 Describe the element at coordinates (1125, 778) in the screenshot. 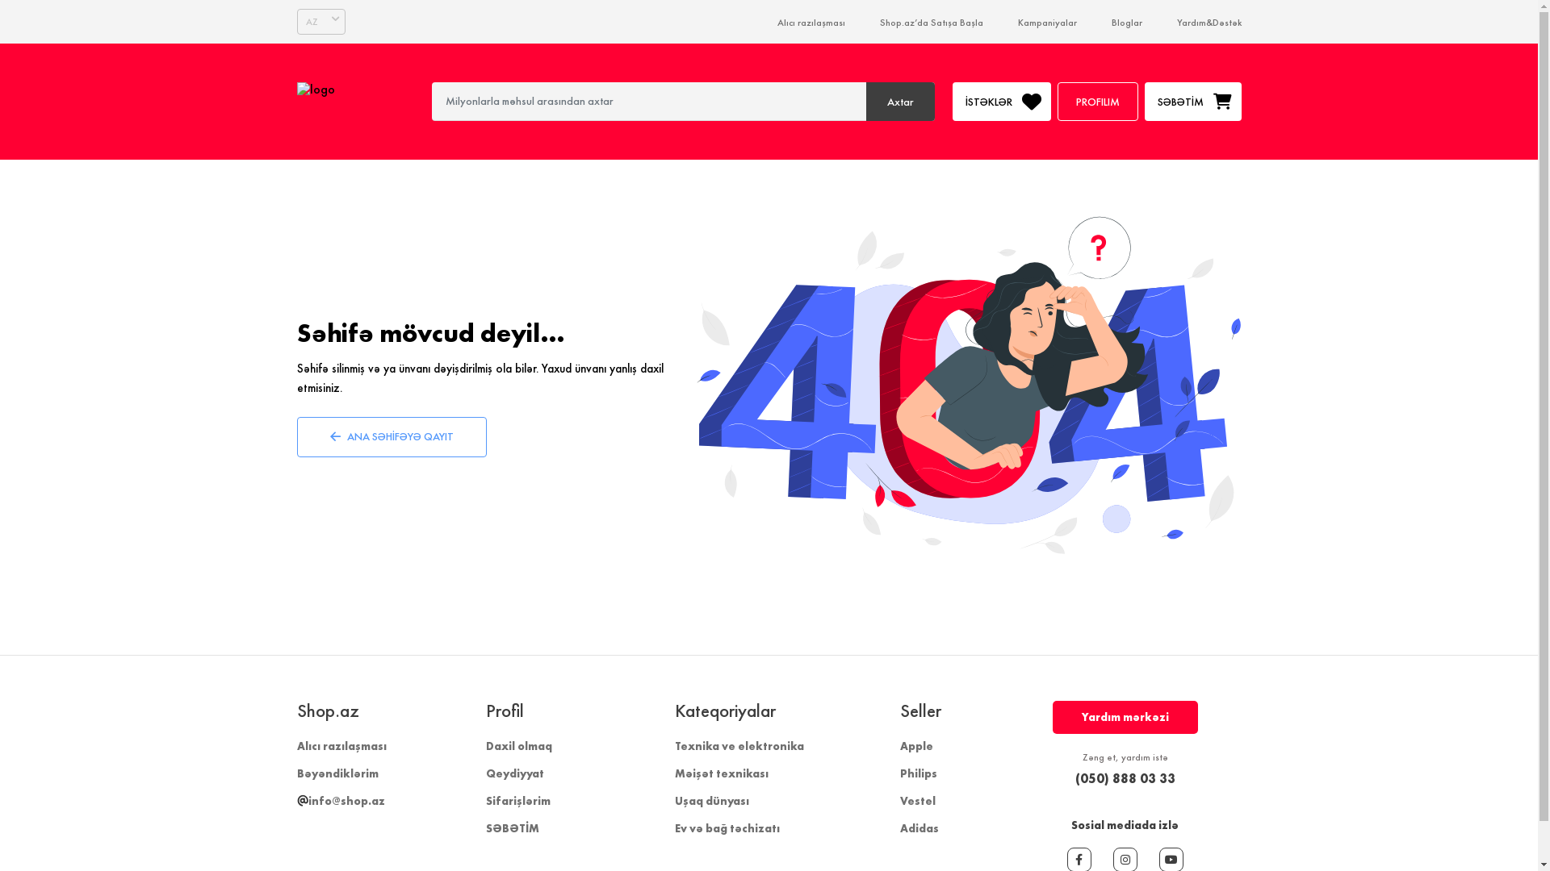

I see `(050) 888 03 33` at that location.